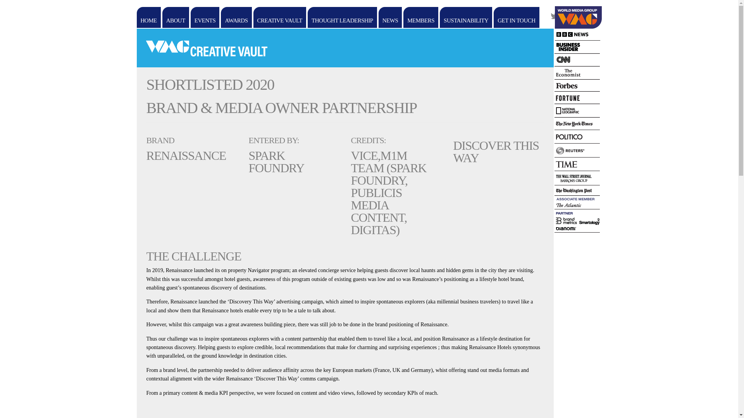 This screenshot has height=418, width=744. I want to click on SUSTAINABILITY, so click(466, 17).